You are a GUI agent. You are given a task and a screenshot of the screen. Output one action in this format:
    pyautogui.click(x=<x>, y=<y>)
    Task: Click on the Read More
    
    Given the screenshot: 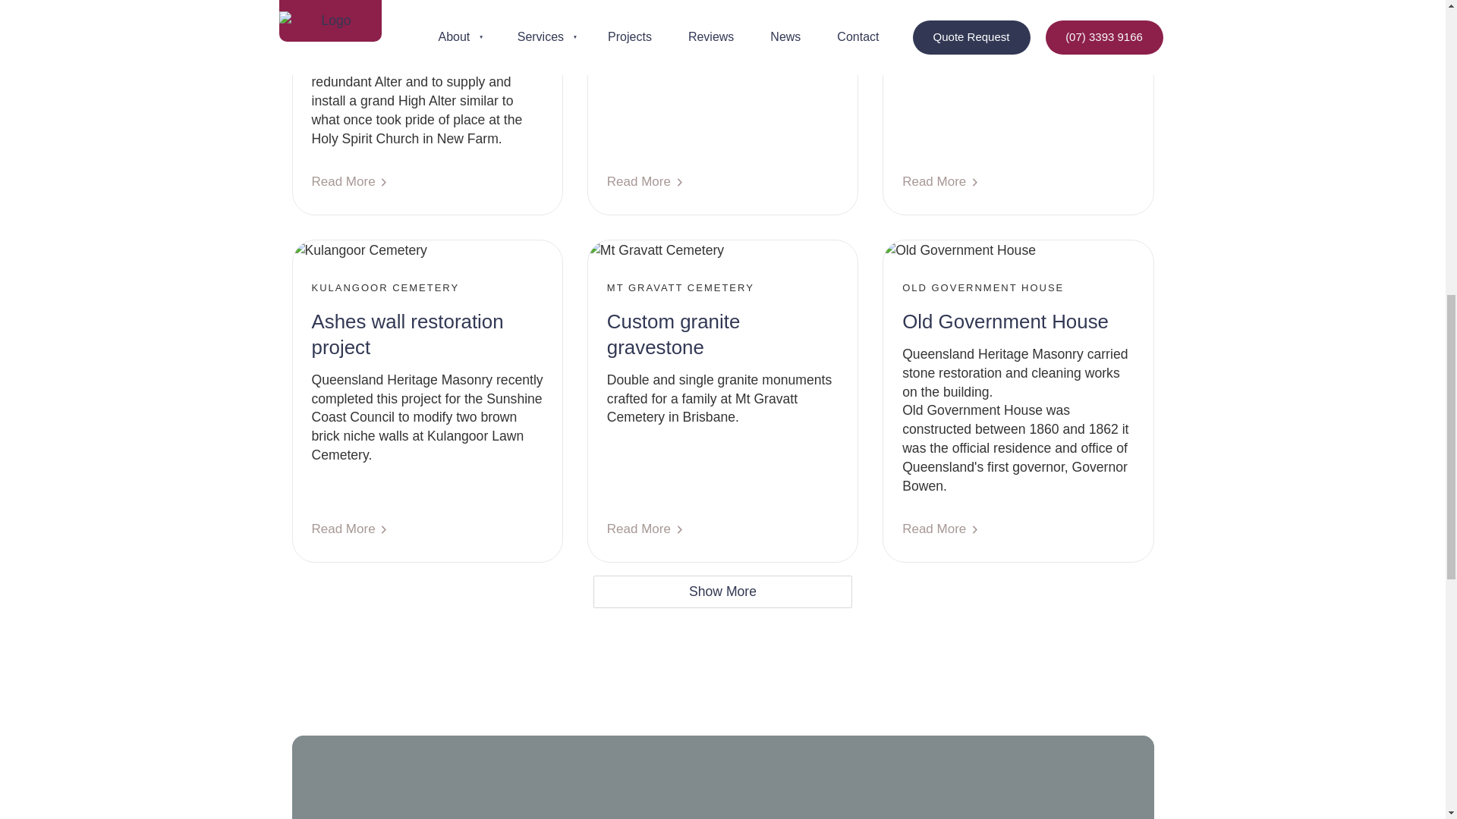 What is the action you would take?
    pyautogui.click(x=940, y=182)
    